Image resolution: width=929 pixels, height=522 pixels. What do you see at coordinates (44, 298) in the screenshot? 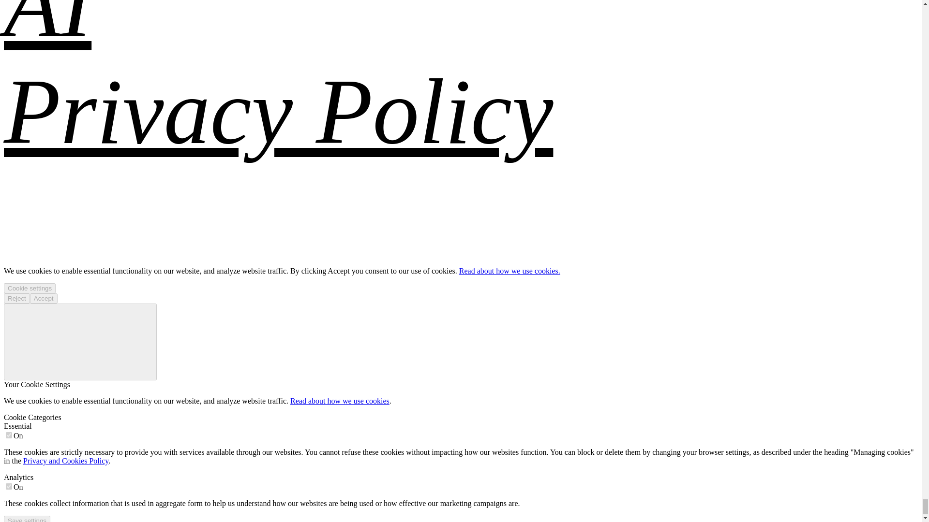
I see `Accept` at bounding box center [44, 298].